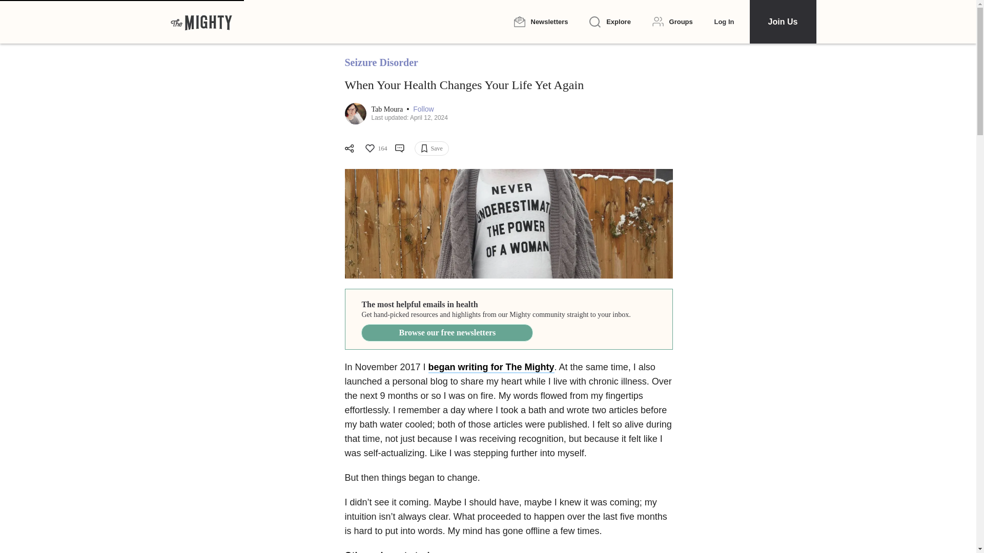 This screenshot has height=553, width=984. What do you see at coordinates (447, 333) in the screenshot?
I see `Browse our free newsletters` at bounding box center [447, 333].